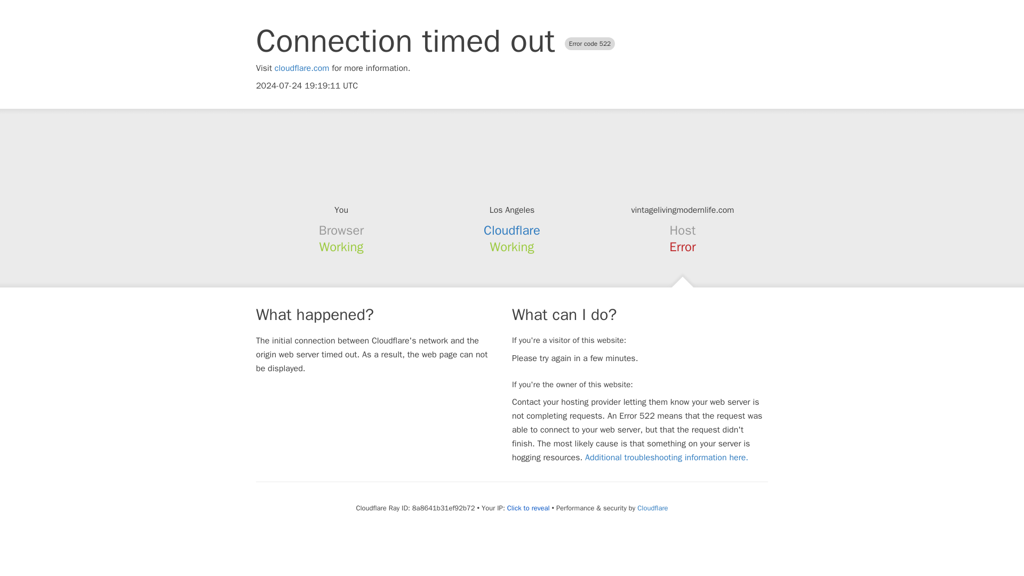 This screenshot has height=576, width=1024. I want to click on Cloudflare, so click(652, 508).